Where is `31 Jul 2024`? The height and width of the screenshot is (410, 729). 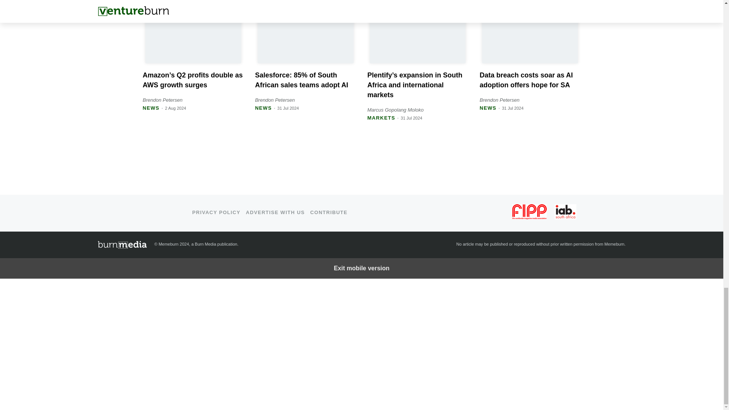
31 Jul 2024 is located at coordinates (411, 118).